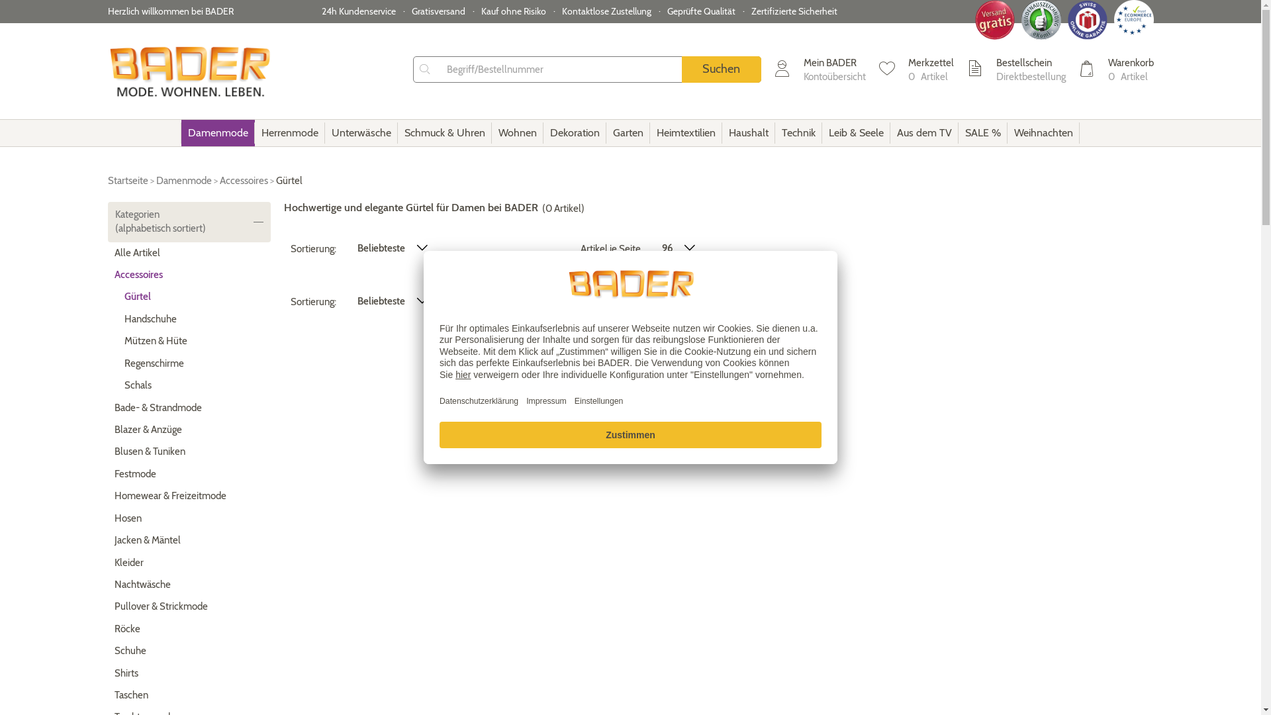  I want to click on Handschuhe, so click(189, 319).